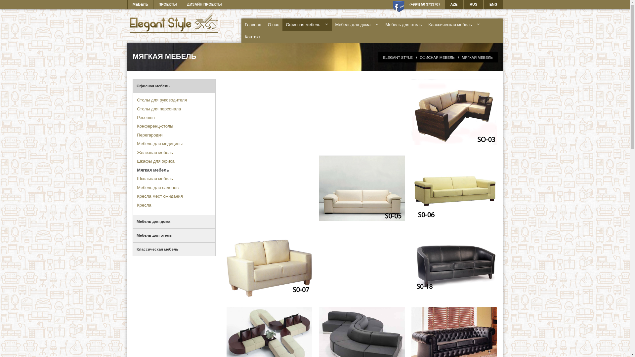  What do you see at coordinates (493, 5) in the screenshot?
I see `ENG` at bounding box center [493, 5].